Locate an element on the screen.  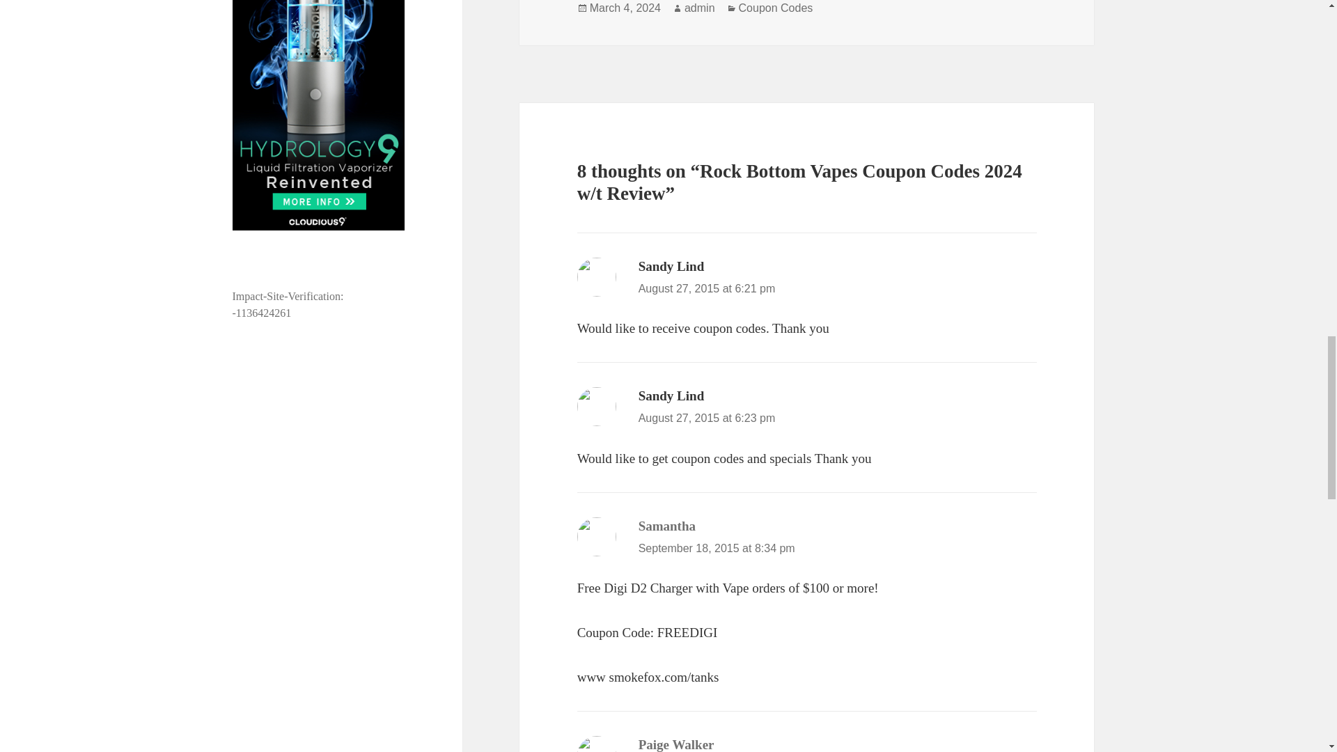
March 4, 2024 is located at coordinates (625, 8).